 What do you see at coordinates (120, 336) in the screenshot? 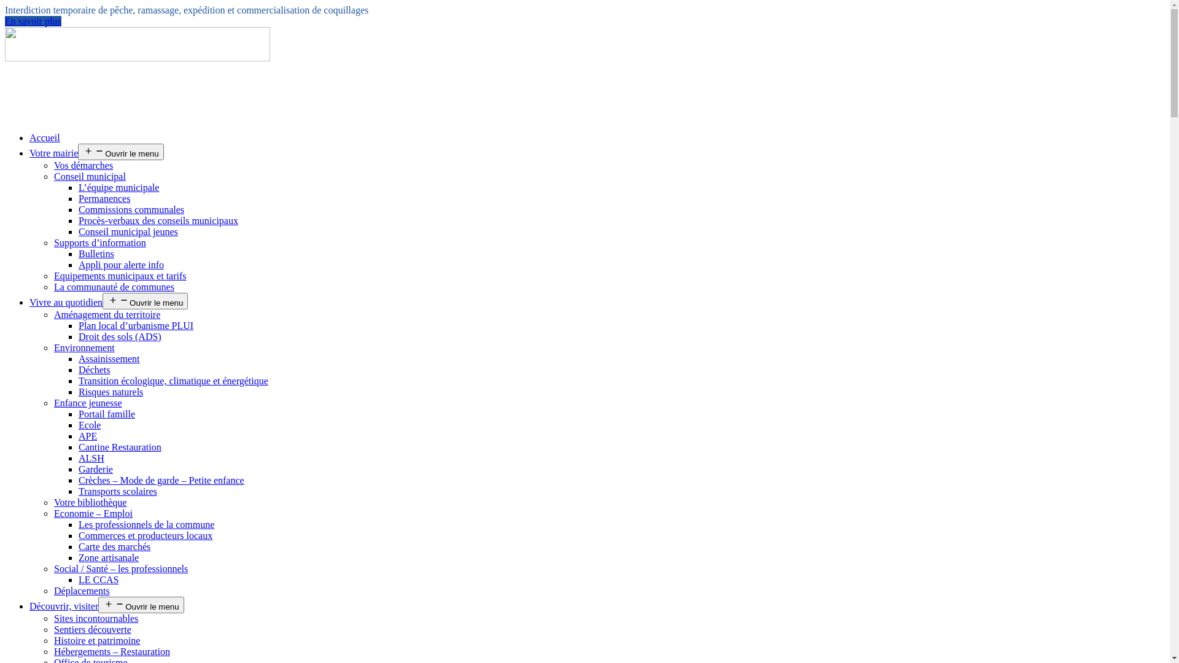
I see `Droit des sols (ADS)` at bounding box center [120, 336].